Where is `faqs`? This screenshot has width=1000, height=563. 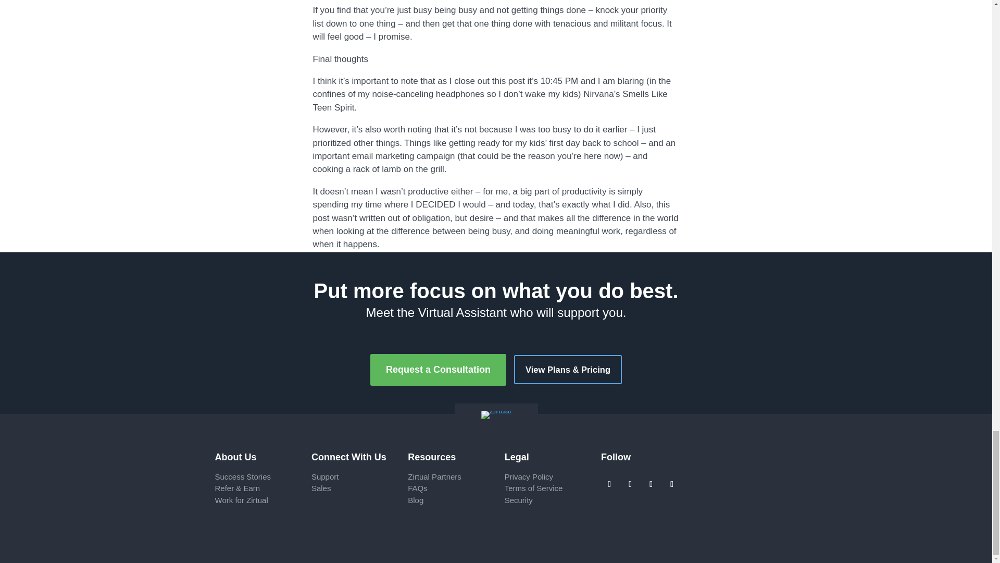 faqs is located at coordinates (418, 488).